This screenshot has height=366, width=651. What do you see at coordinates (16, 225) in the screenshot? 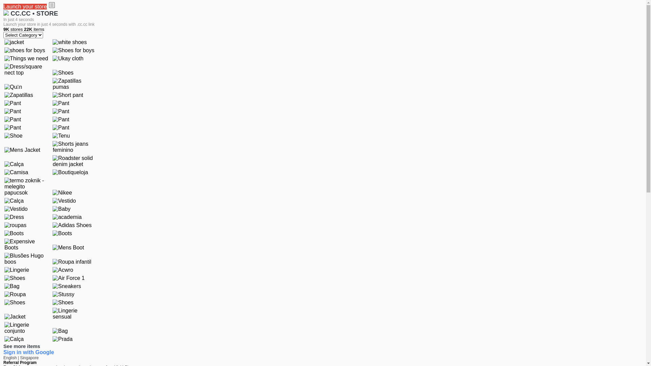
I see `roupas` at bounding box center [16, 225].